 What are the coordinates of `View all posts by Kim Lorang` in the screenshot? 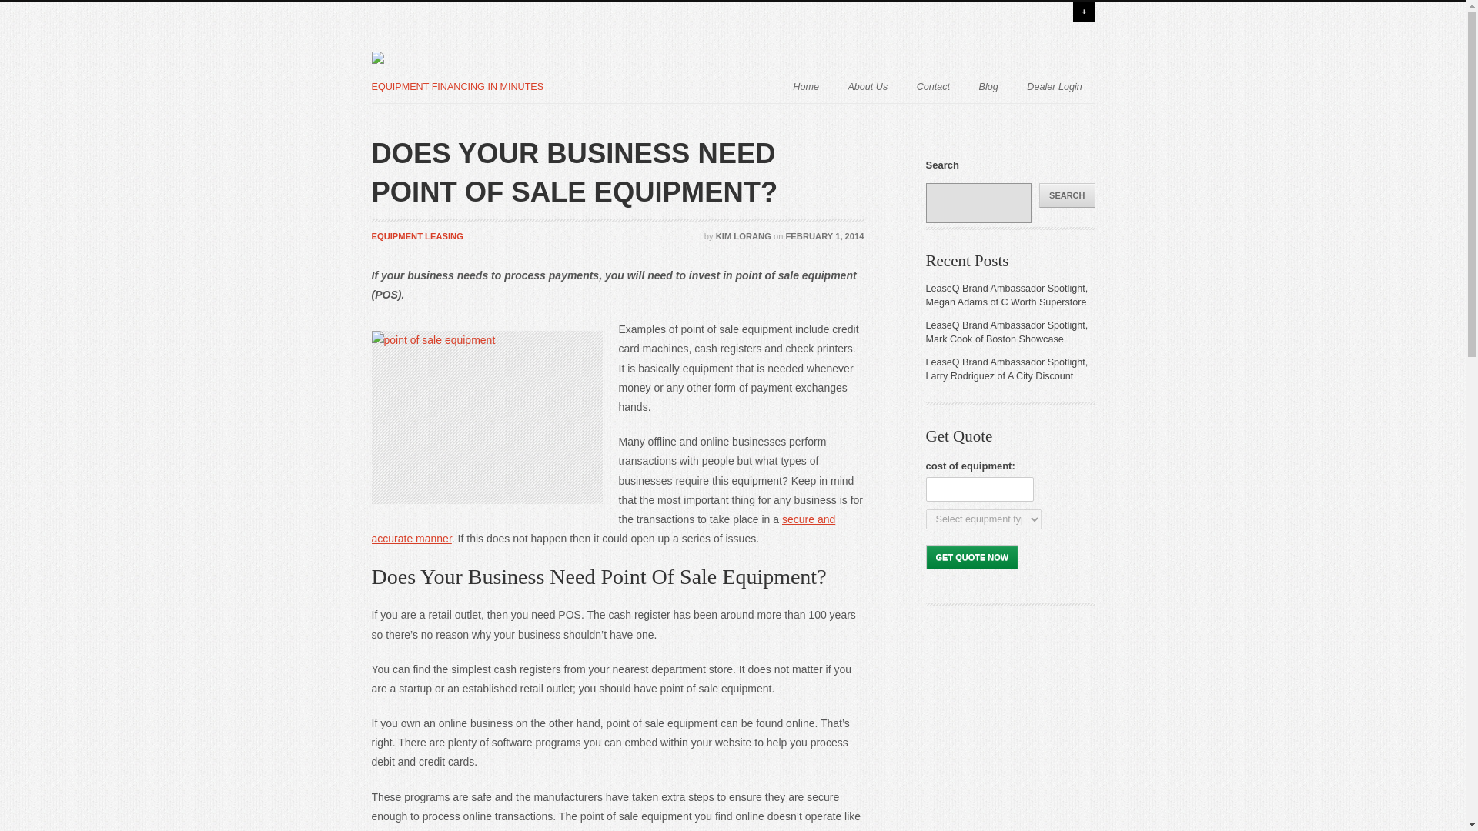 It's located at (744, 236).